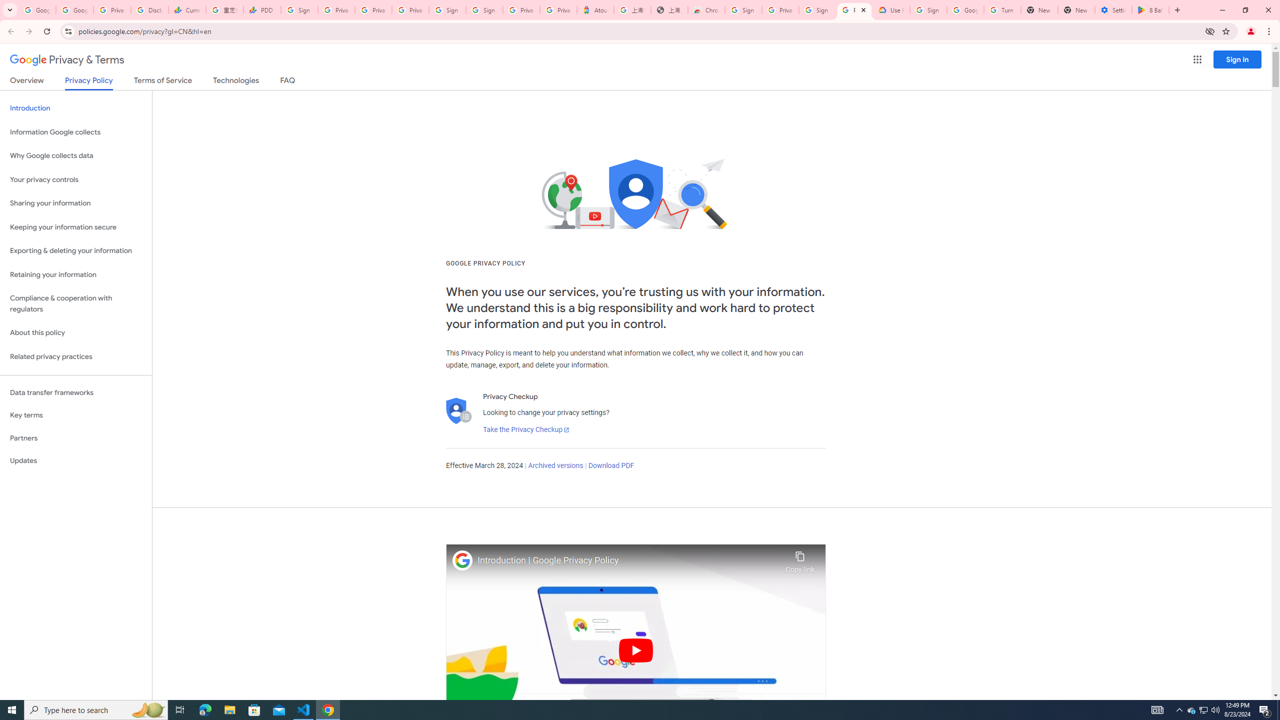  Describe the element at coordinates (186, 10) in the screenshot. I see `Currencies - Google Finance` at that location.